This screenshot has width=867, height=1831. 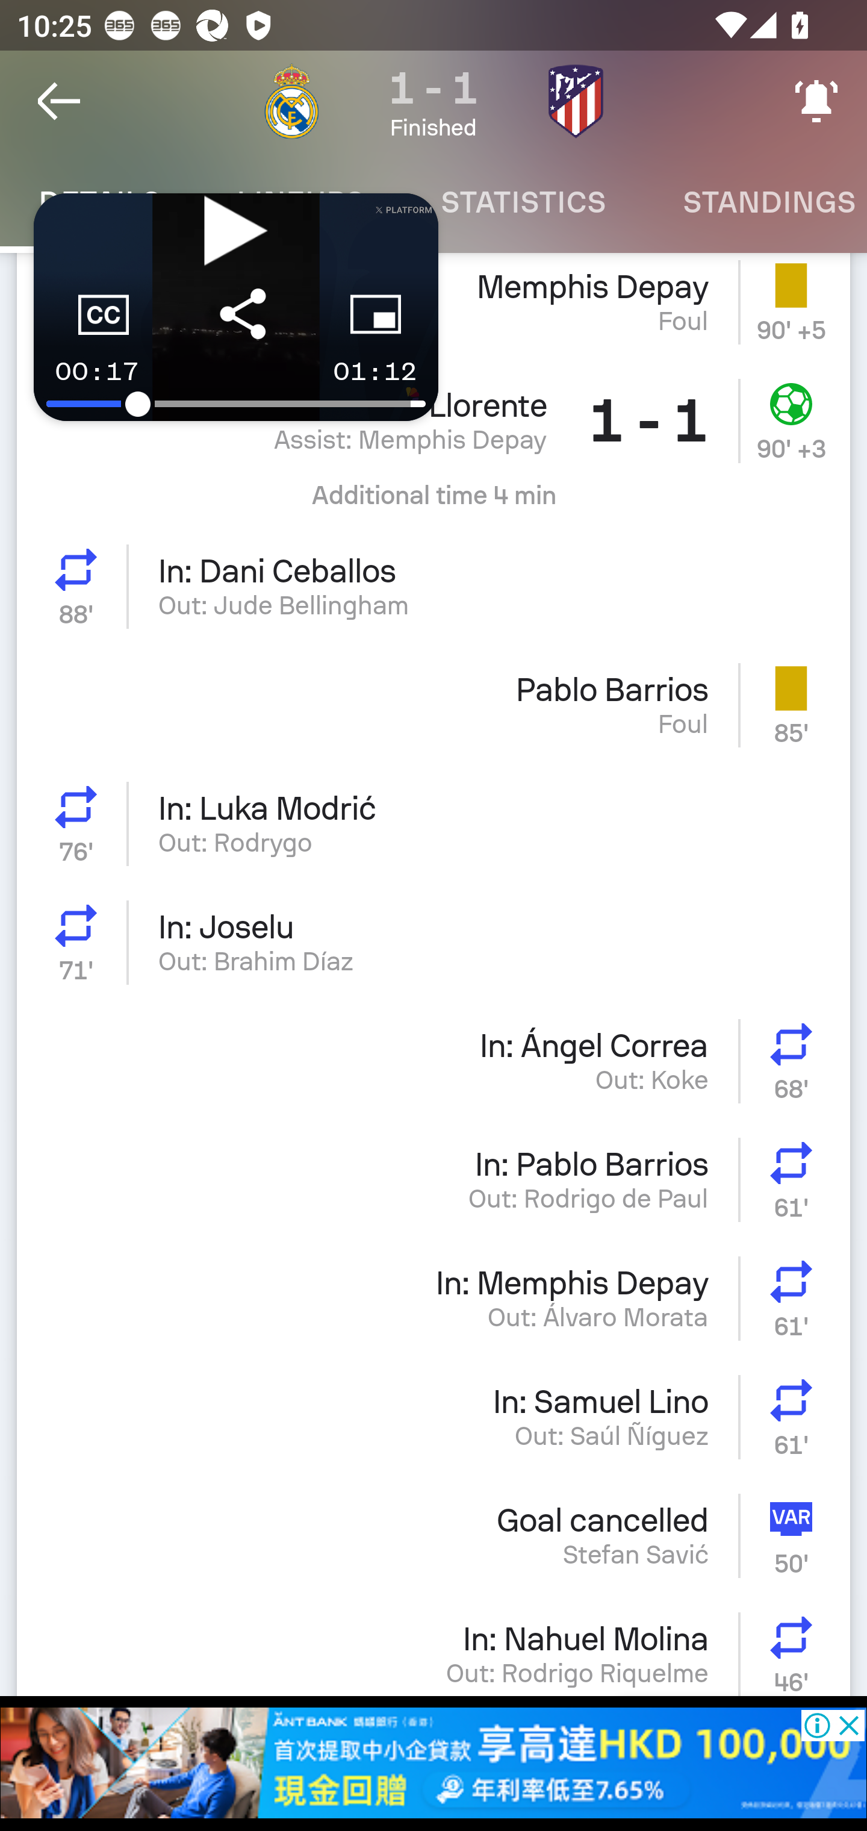 I want to click on Additional time 4 min, so click(x=433, y=504).